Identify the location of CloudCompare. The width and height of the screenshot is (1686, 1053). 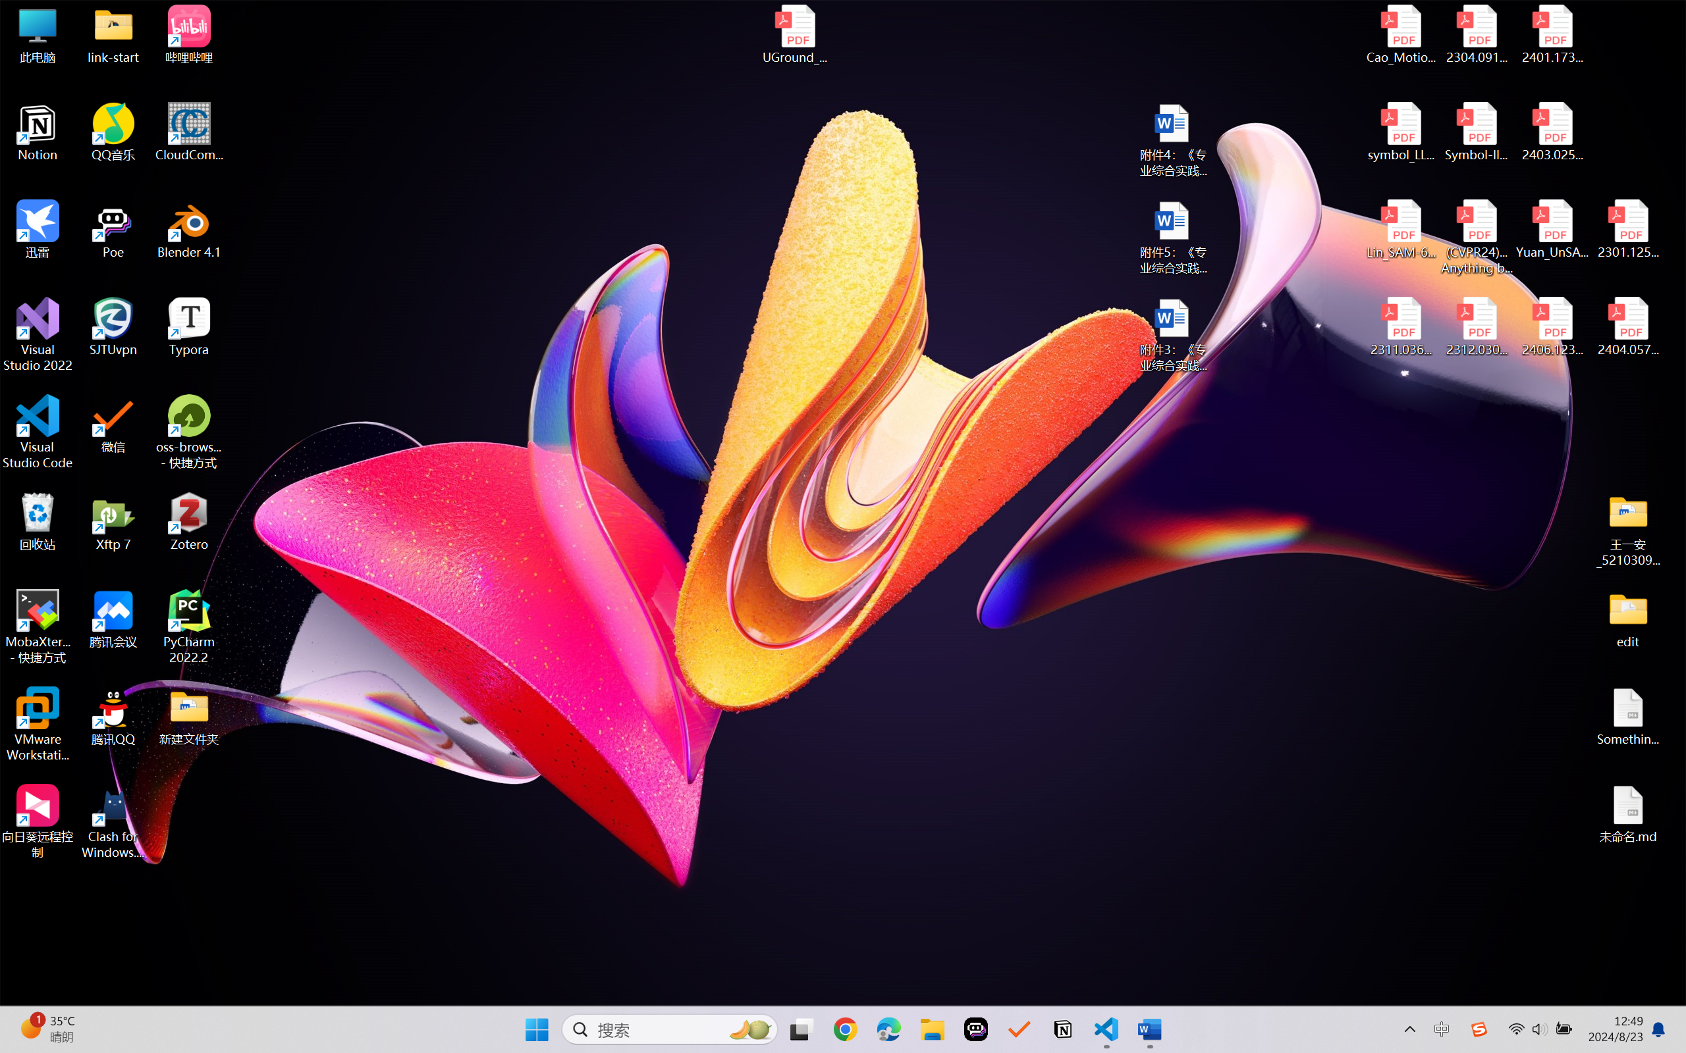
(190, 132).